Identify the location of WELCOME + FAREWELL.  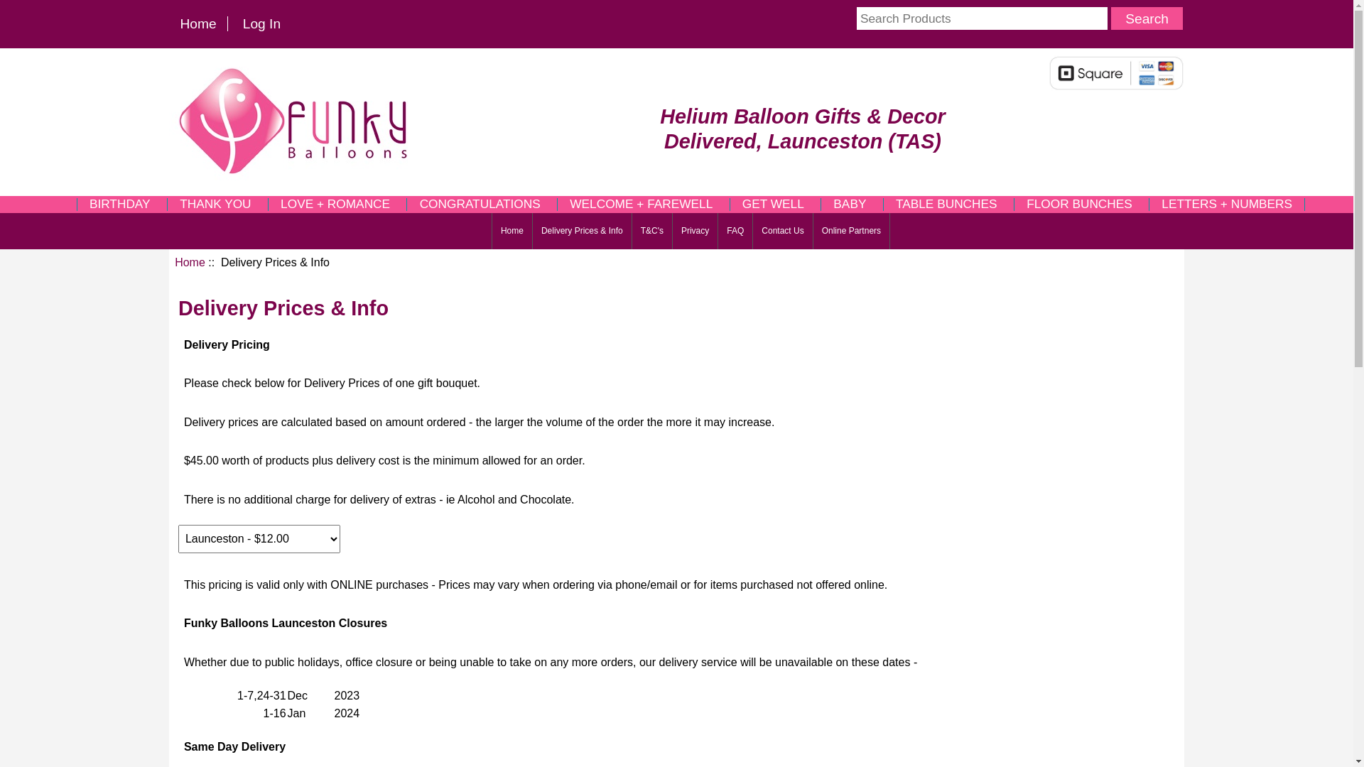
(642, 205).